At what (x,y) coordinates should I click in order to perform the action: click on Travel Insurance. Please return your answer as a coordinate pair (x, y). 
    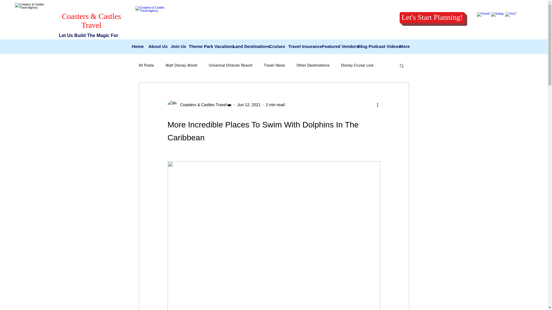
    Looking at the image, I should click on (302, 46).